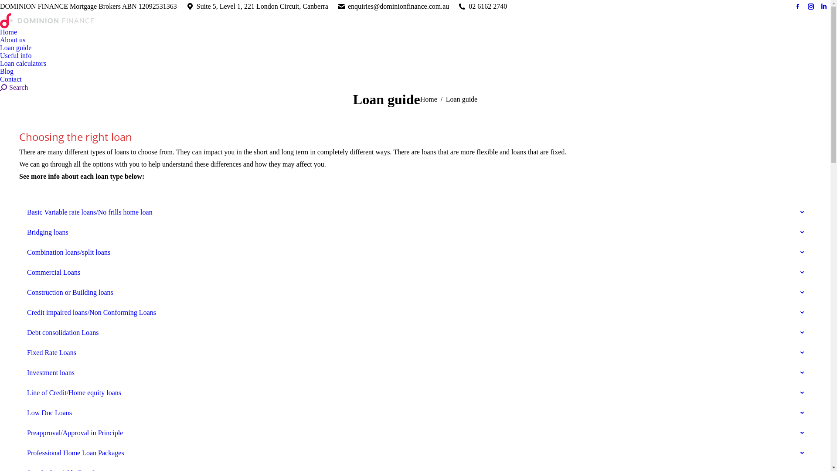  Describe the element at coordinates (16, 55) in the screenshot. I see `Useful info` at that location.